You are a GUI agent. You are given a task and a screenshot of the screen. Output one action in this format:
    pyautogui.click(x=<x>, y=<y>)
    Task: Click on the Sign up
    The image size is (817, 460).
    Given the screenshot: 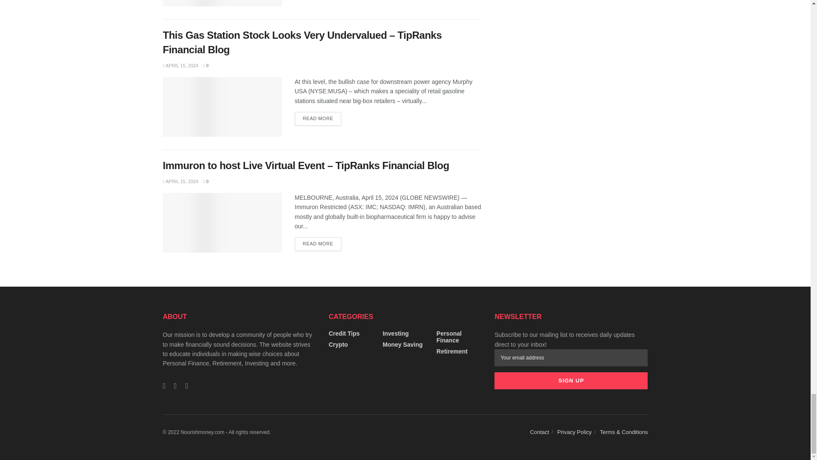 What is the action you would take?
    pyautogui.click(x=571, y=380)
    